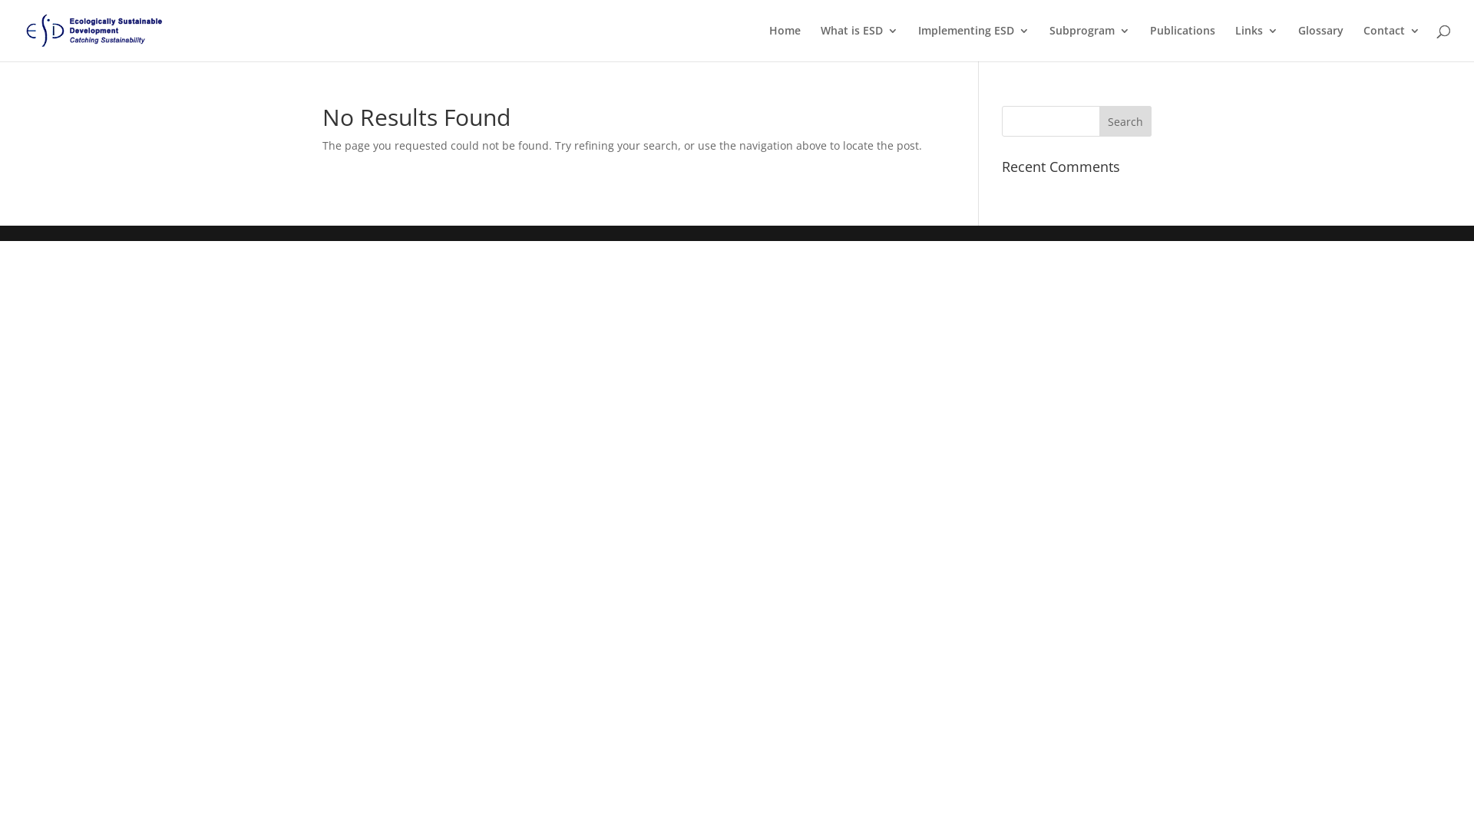  Describe the element at coordinates (1182, 43) in the screenshot. I see `Publications` at that location.